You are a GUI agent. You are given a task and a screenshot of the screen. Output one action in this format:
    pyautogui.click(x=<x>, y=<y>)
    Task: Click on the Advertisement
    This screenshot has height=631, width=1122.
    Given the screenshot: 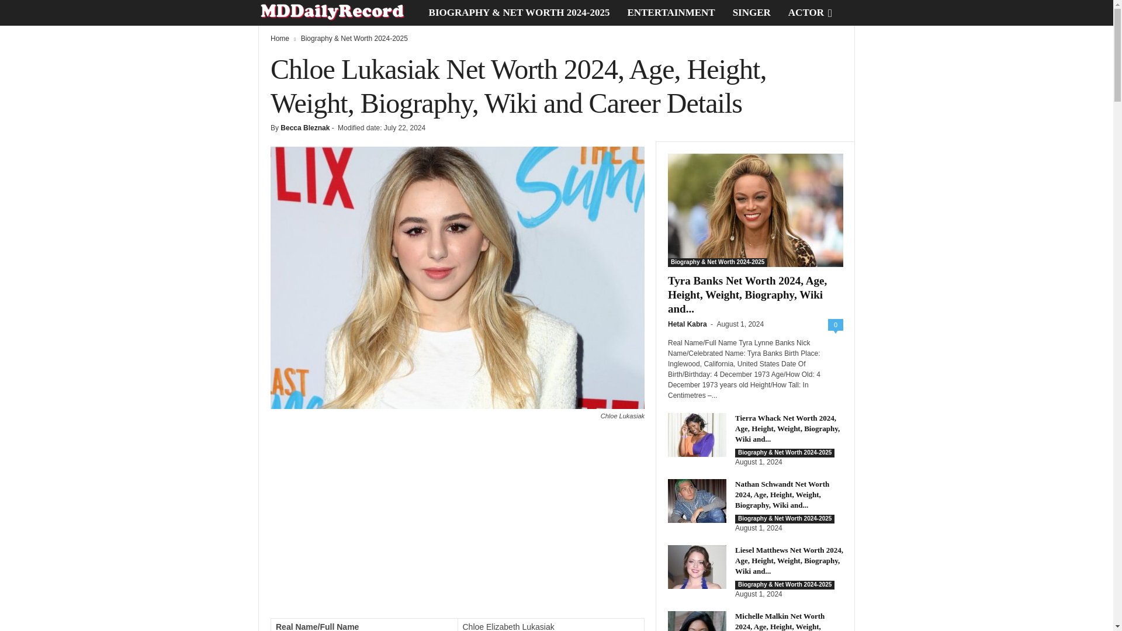 What is the action you would take?
    pyautogui.click(x=457, y=525)
    